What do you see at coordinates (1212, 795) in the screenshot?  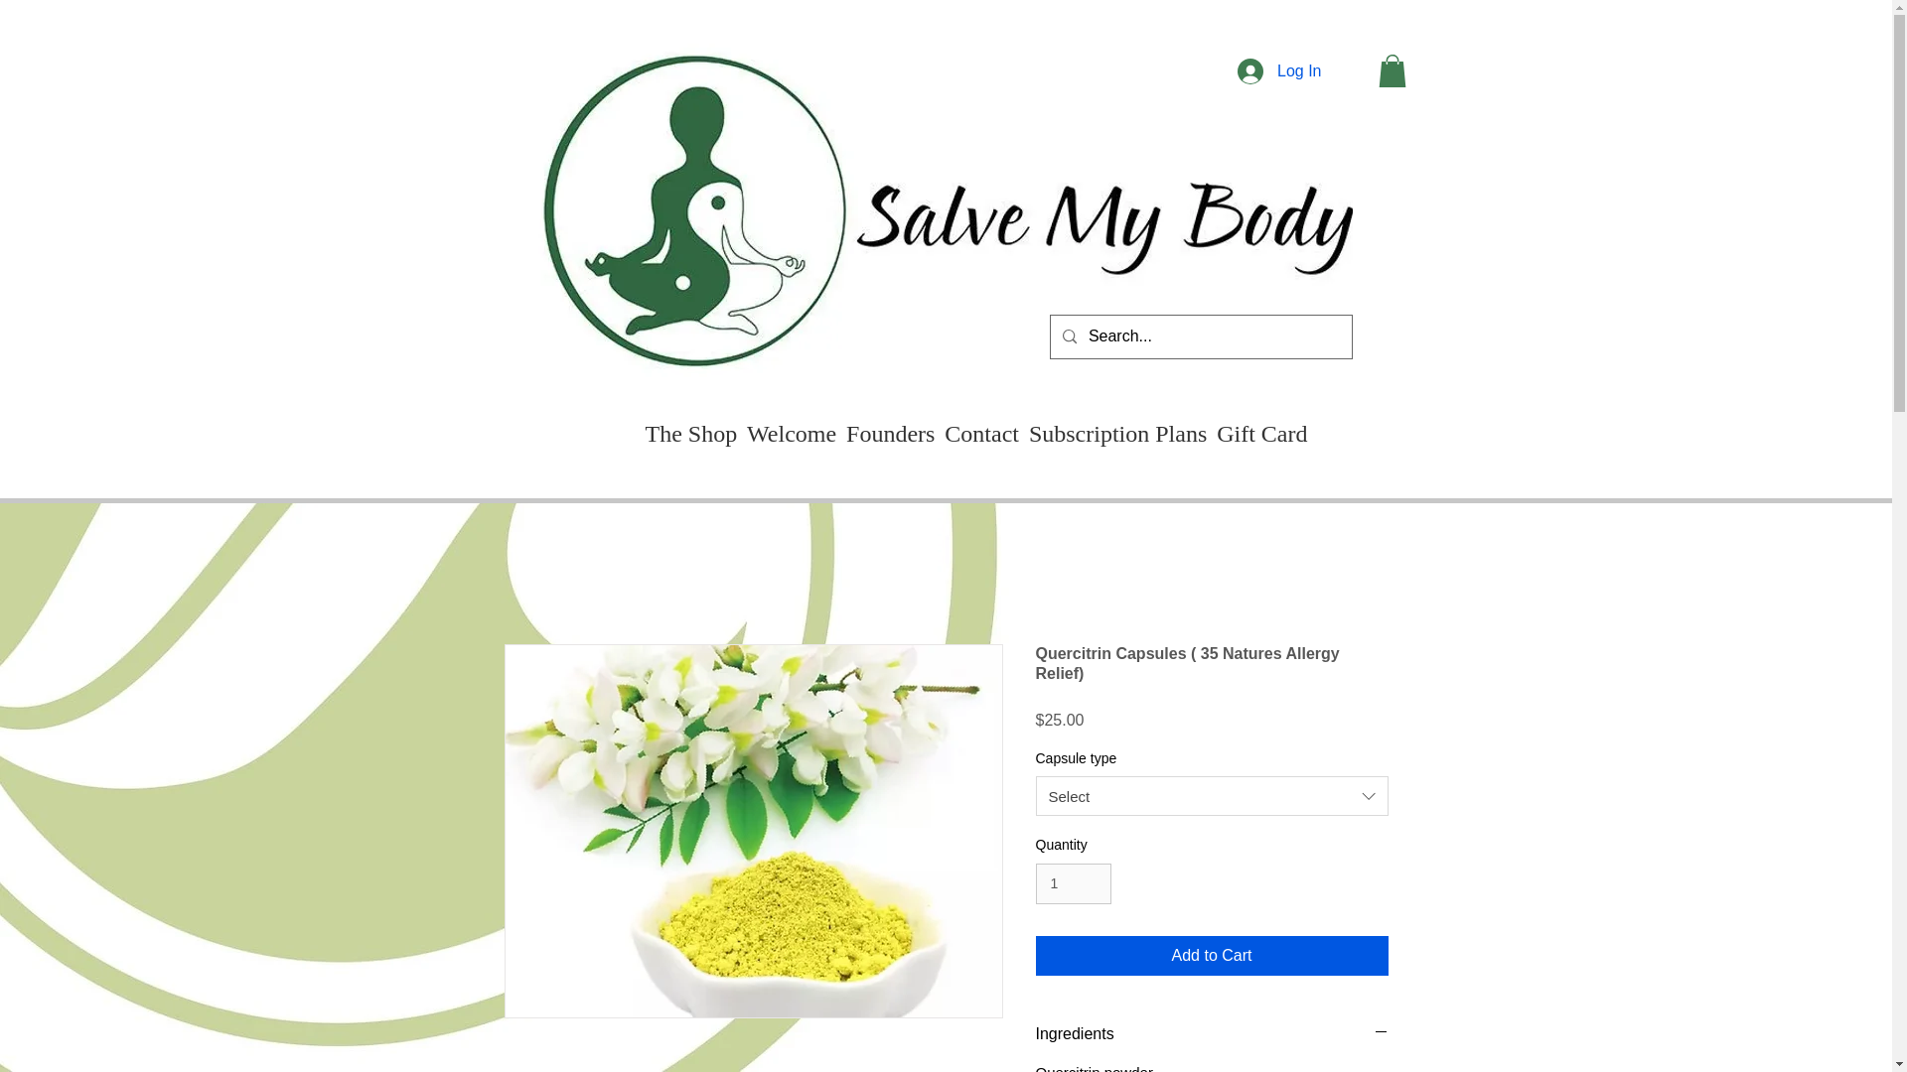 I see `Select` at bounding box center [1212, 795].